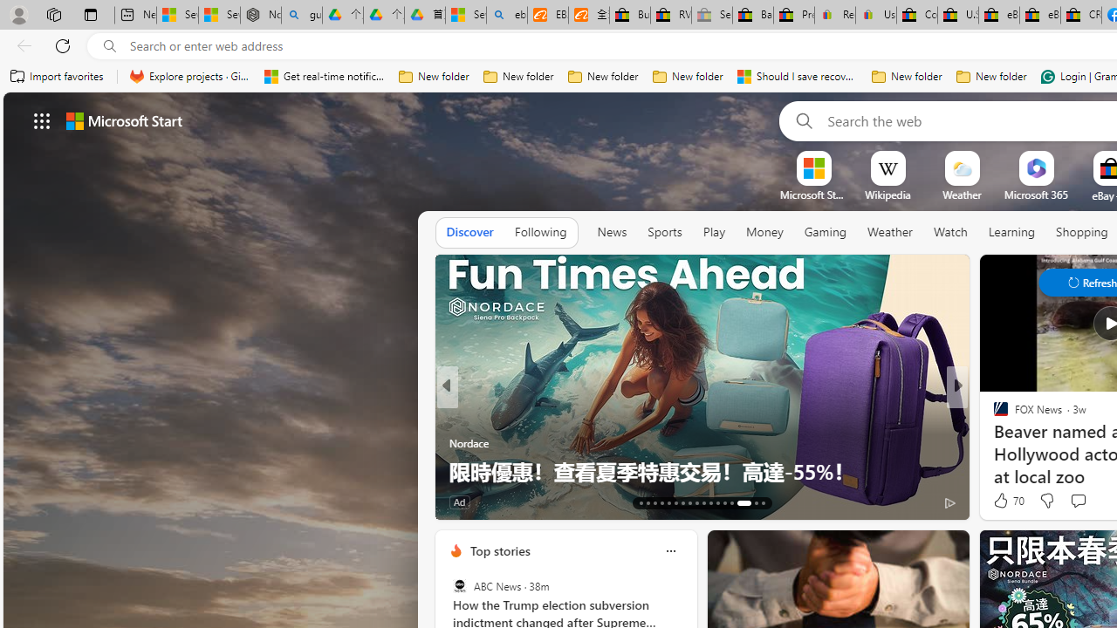 The width and height of the screenshot is (1117, 628). Describe the element at coordinates (703, 502) in the screenshot. I see `AutomationID: tab-22` at that location.